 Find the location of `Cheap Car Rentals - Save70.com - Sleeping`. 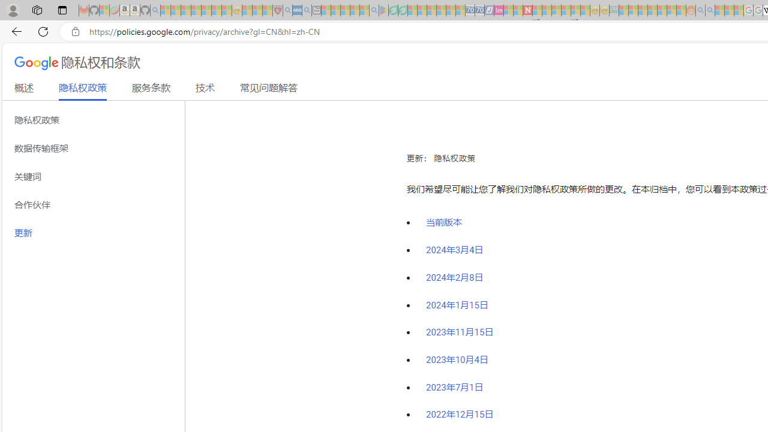

Cheap Car Rentals - Save70.com - Sleeping is located at coordinates (470, 11).